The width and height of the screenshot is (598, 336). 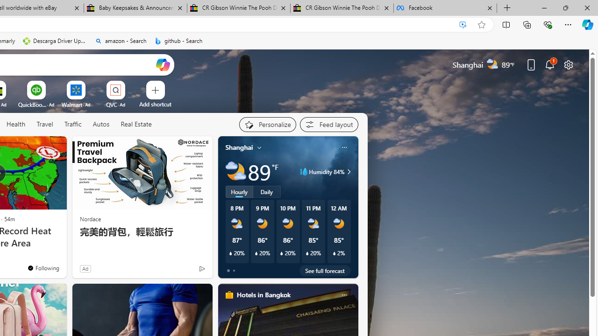 What do you see at coordinates (263, 294) in the screenshot?
I see `Hotels in Bangkok` at bounding box center [263, 294].